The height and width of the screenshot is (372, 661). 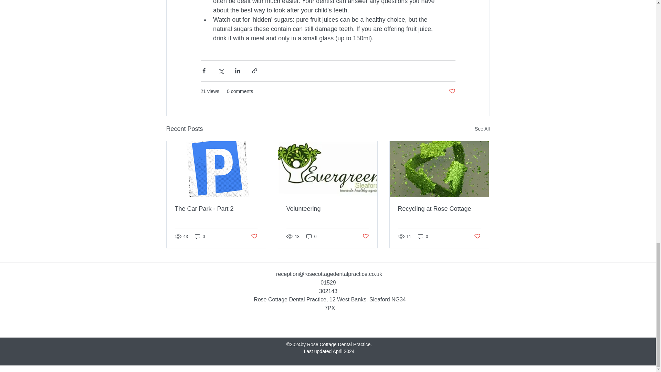 I want to click on Recycling at Rose Cottage, so click(x=439, y=209).